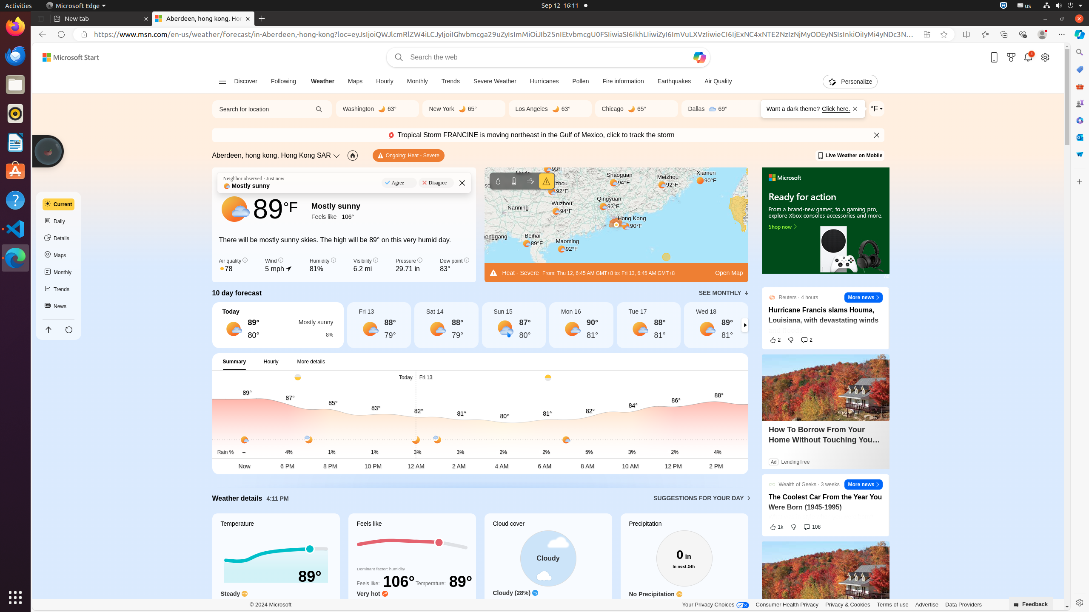 The image size is (1089, 612). What do you see at coordinates (233, 266) in the screenshot?
I see `Air quality 78` at bounding box center [233, 266].